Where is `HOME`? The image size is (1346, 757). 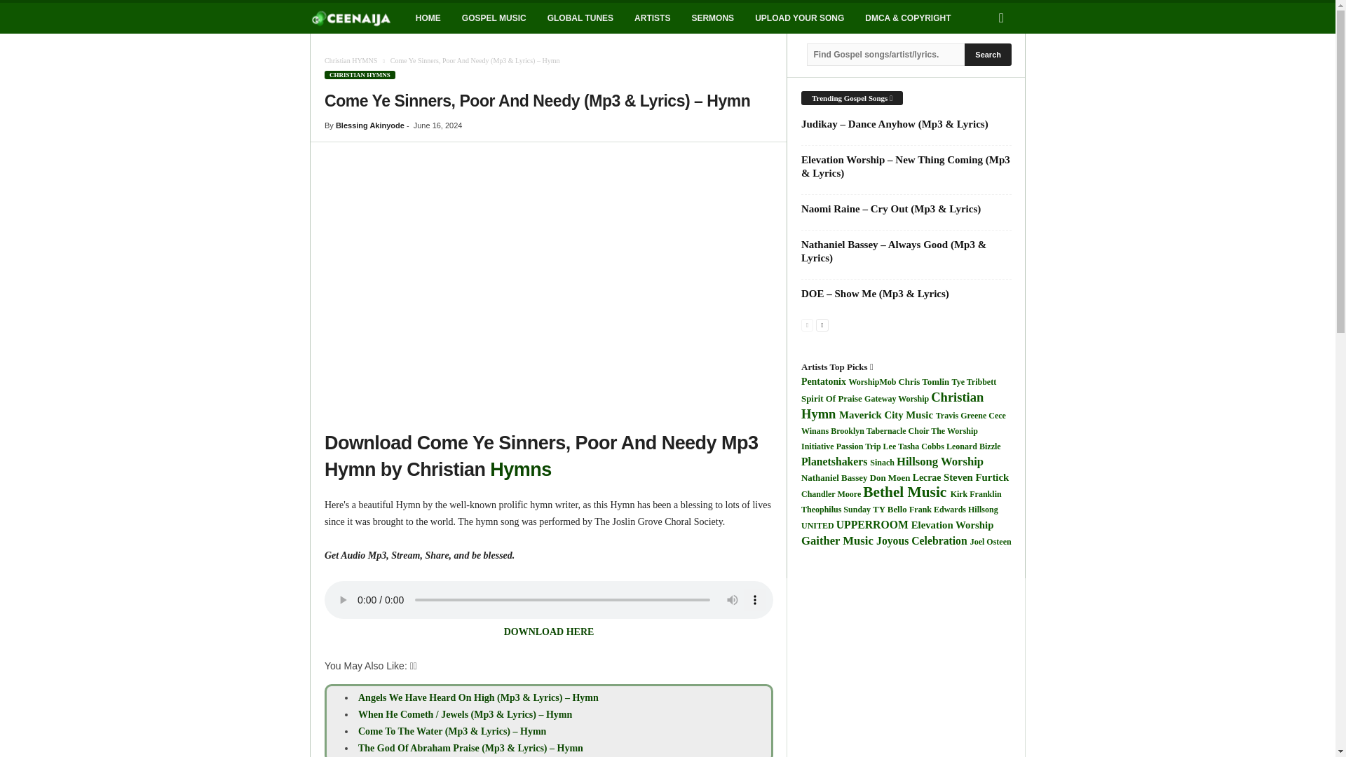
HOME is located at coordinates (428, 18).